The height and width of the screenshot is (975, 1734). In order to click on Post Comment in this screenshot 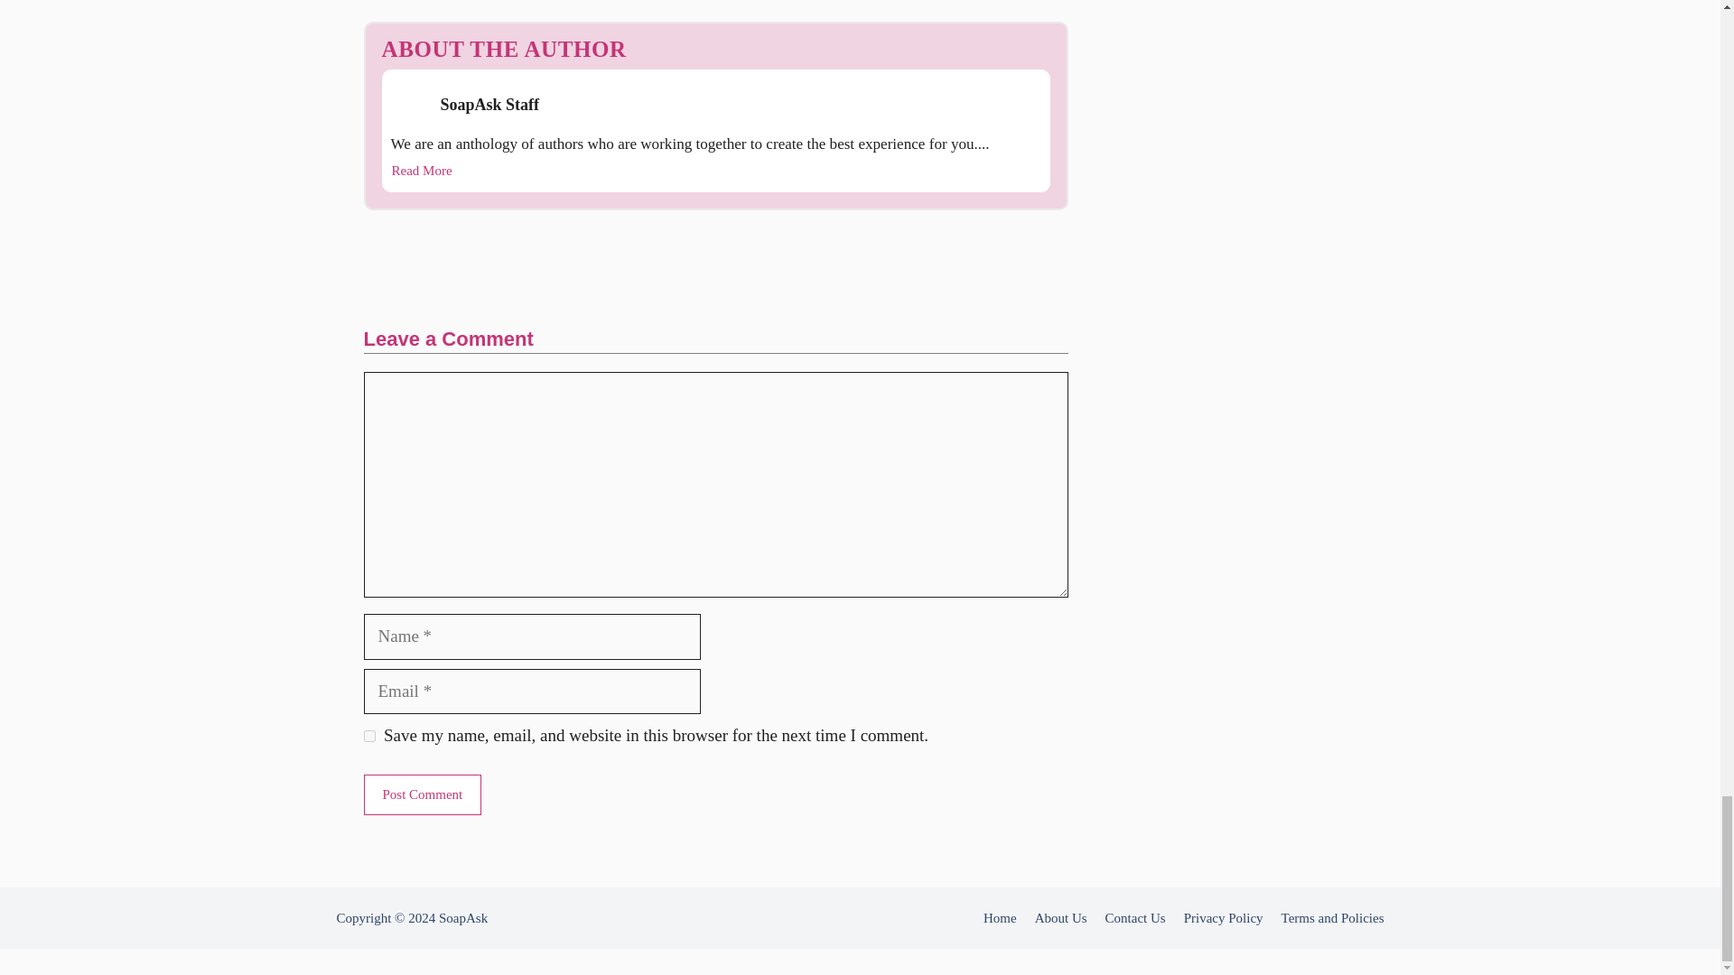, I will do `click(422, 794)`.